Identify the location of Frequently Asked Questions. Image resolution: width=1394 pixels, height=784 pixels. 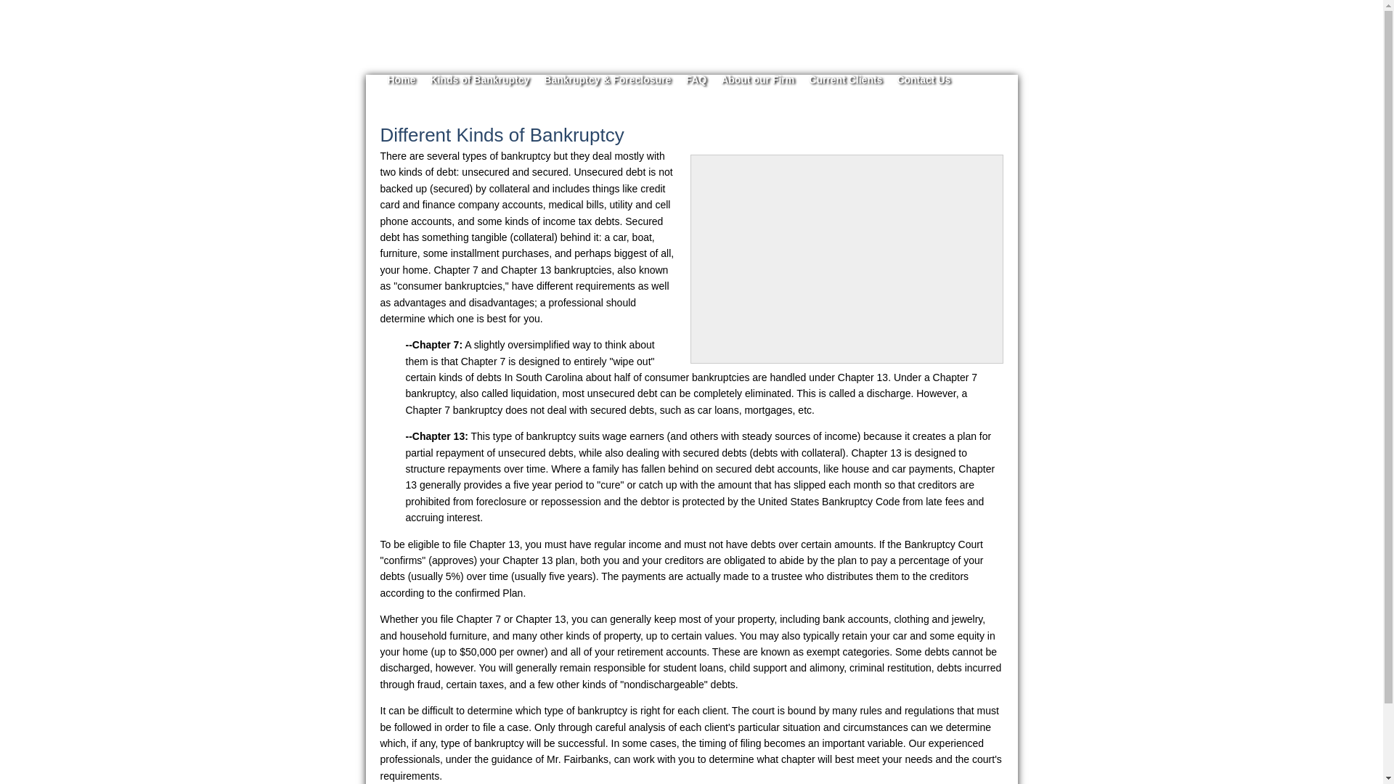
(696, 79).